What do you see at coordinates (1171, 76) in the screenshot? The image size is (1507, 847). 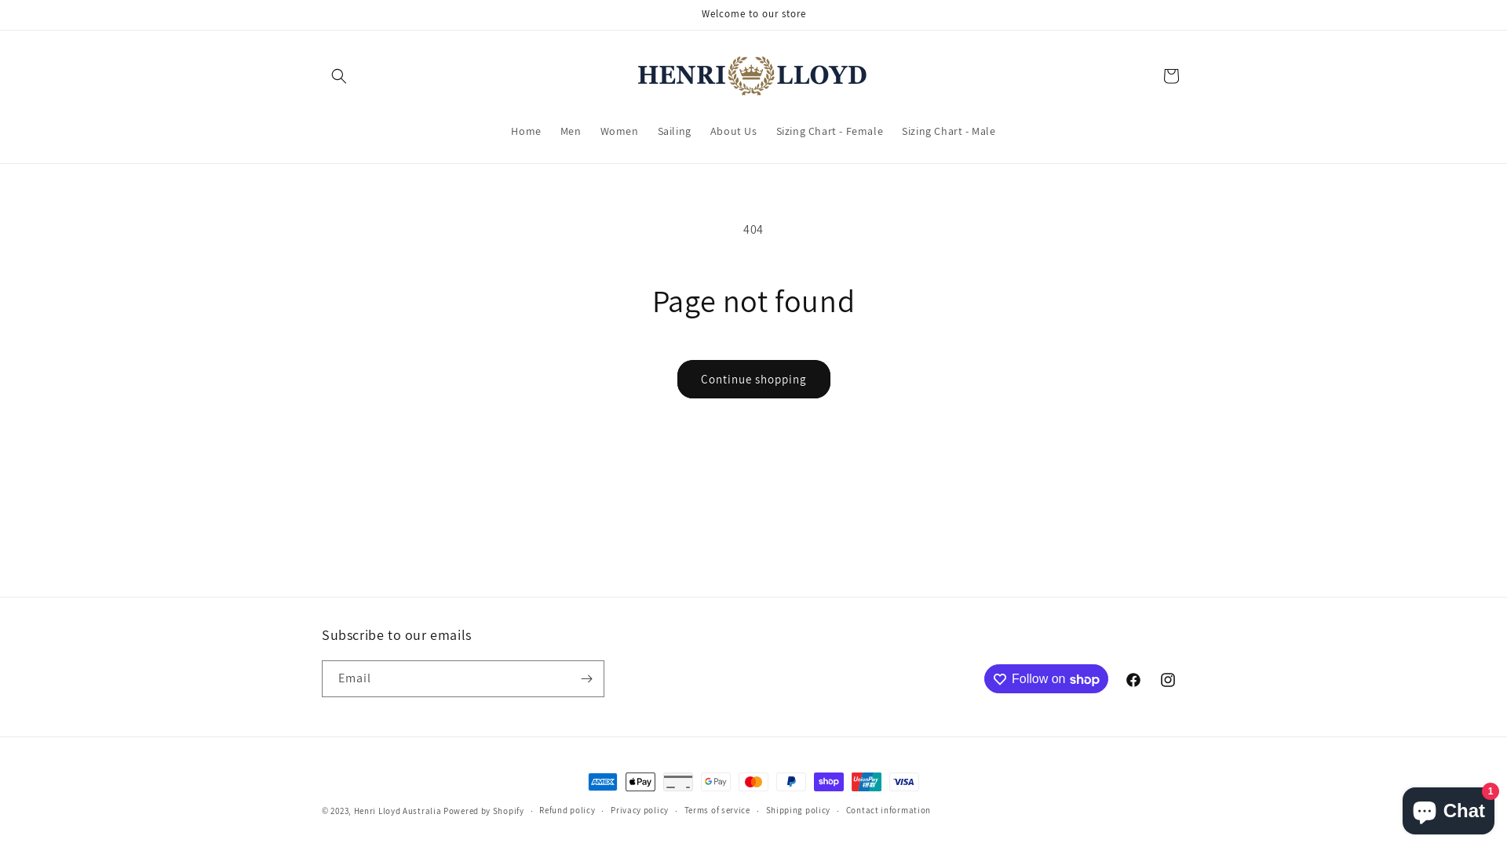 I see `Cart` at bounding box center [1171, 76].